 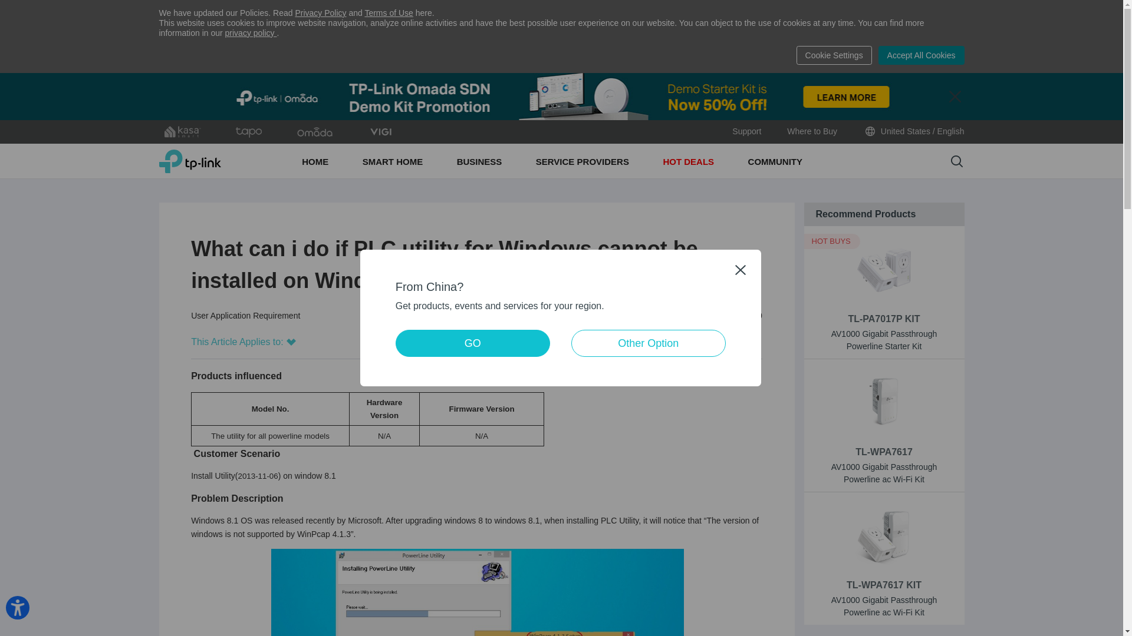 What do you see at coordinates (956, 161) in the screenshot?
I see `Search` at bounding box center [956, 161].